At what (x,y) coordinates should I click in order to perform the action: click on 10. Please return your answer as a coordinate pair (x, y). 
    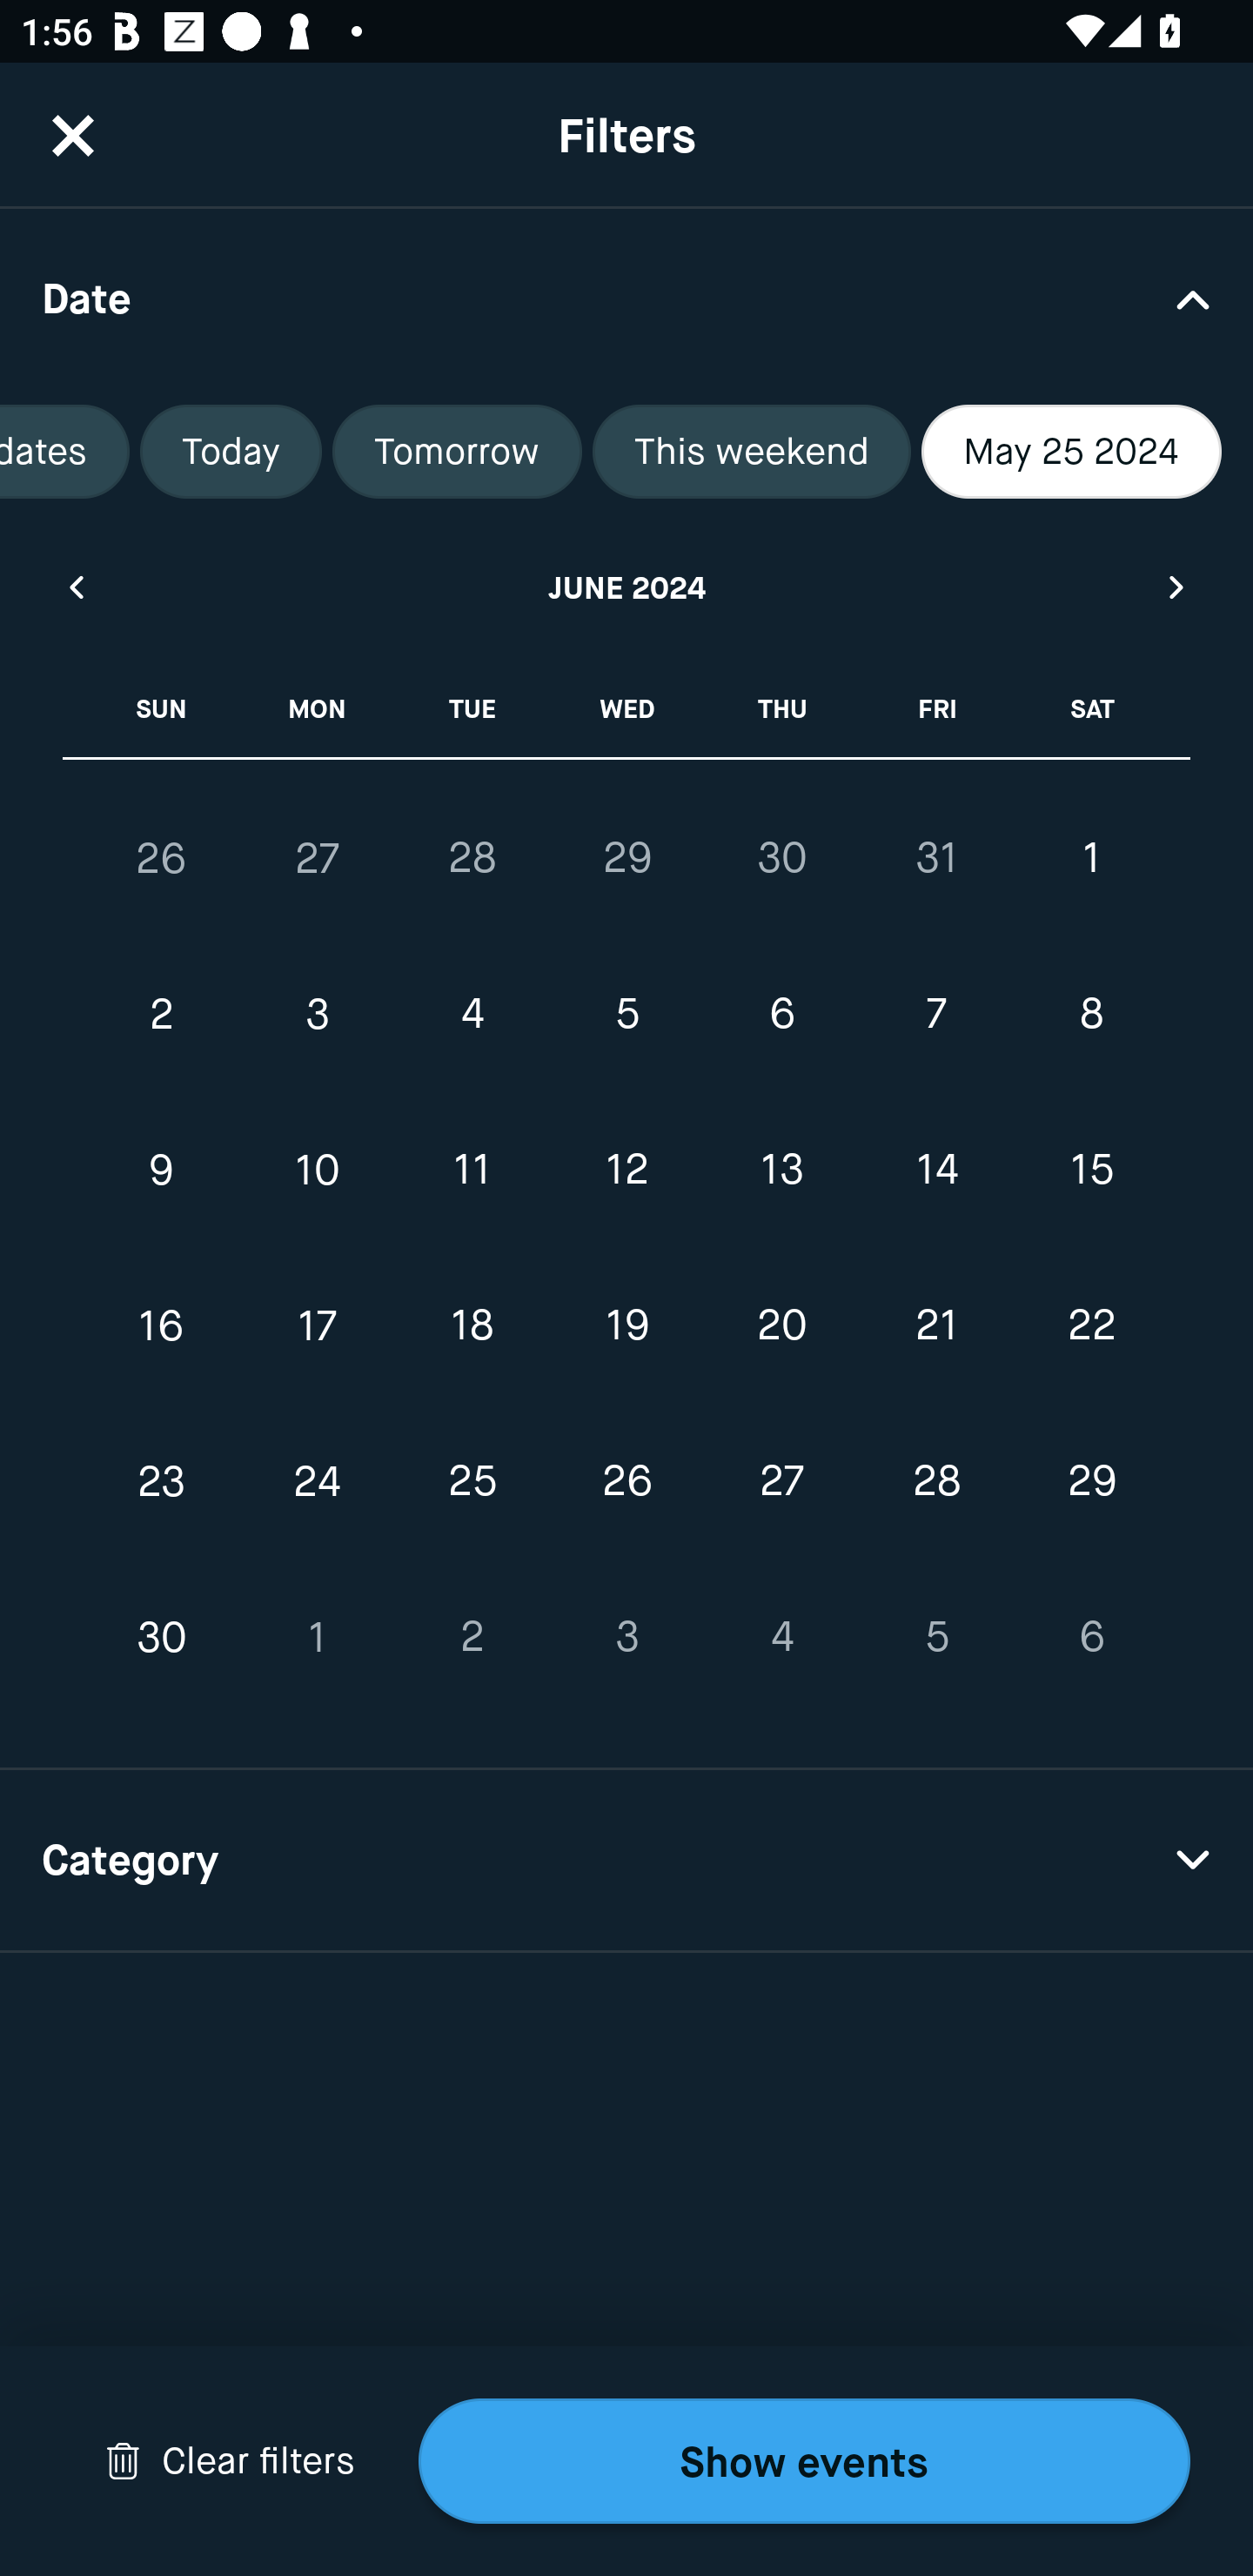
    Looking at the image, I should click on (317, 1170).